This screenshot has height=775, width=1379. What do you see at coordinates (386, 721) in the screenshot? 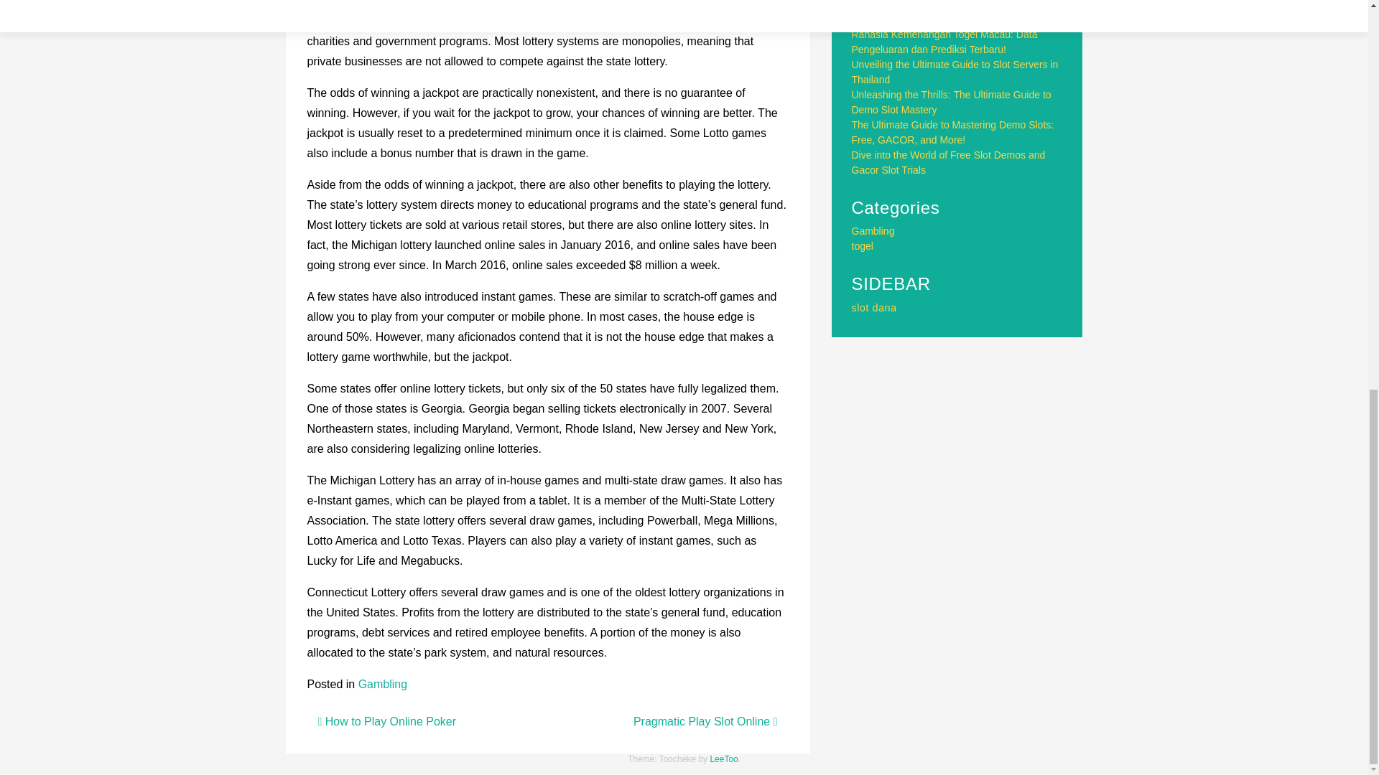
I see ` How to Play Online Poker` at bounding box center [386, 721].